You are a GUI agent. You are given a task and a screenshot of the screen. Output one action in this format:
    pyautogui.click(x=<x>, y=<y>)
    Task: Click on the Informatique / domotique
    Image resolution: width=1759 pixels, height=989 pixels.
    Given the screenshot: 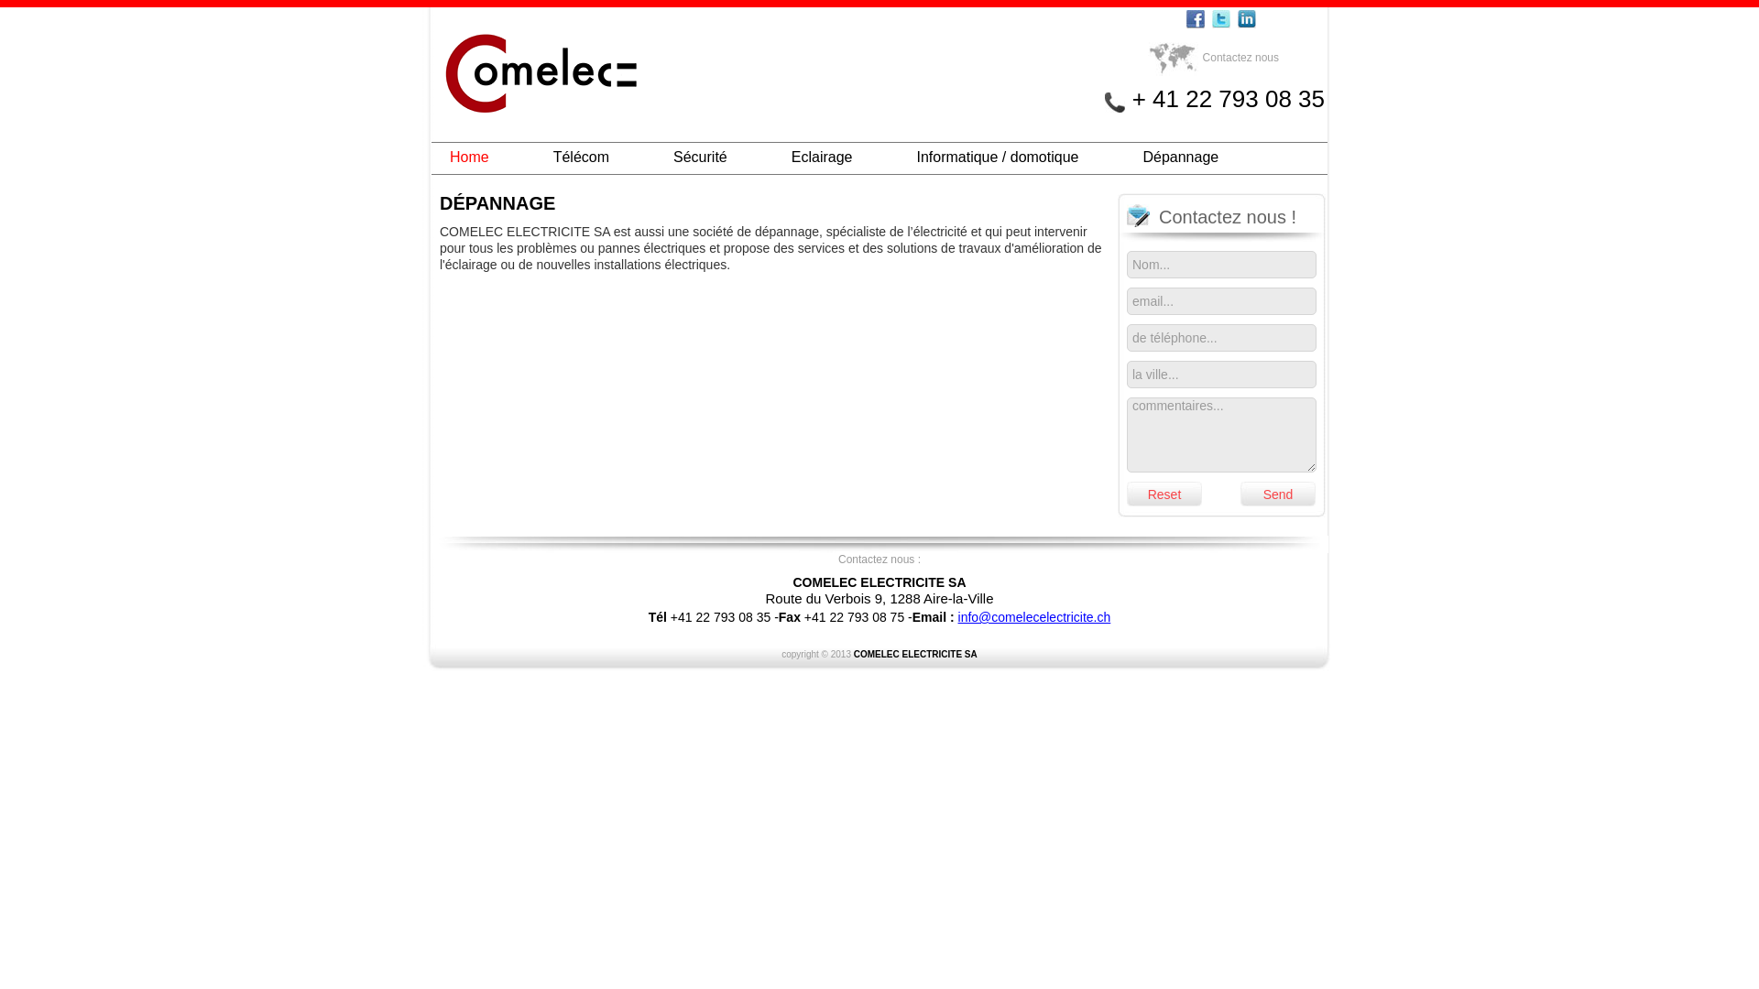 What is the action you would take?
    pyautogui.click(x=997, y=158)
    